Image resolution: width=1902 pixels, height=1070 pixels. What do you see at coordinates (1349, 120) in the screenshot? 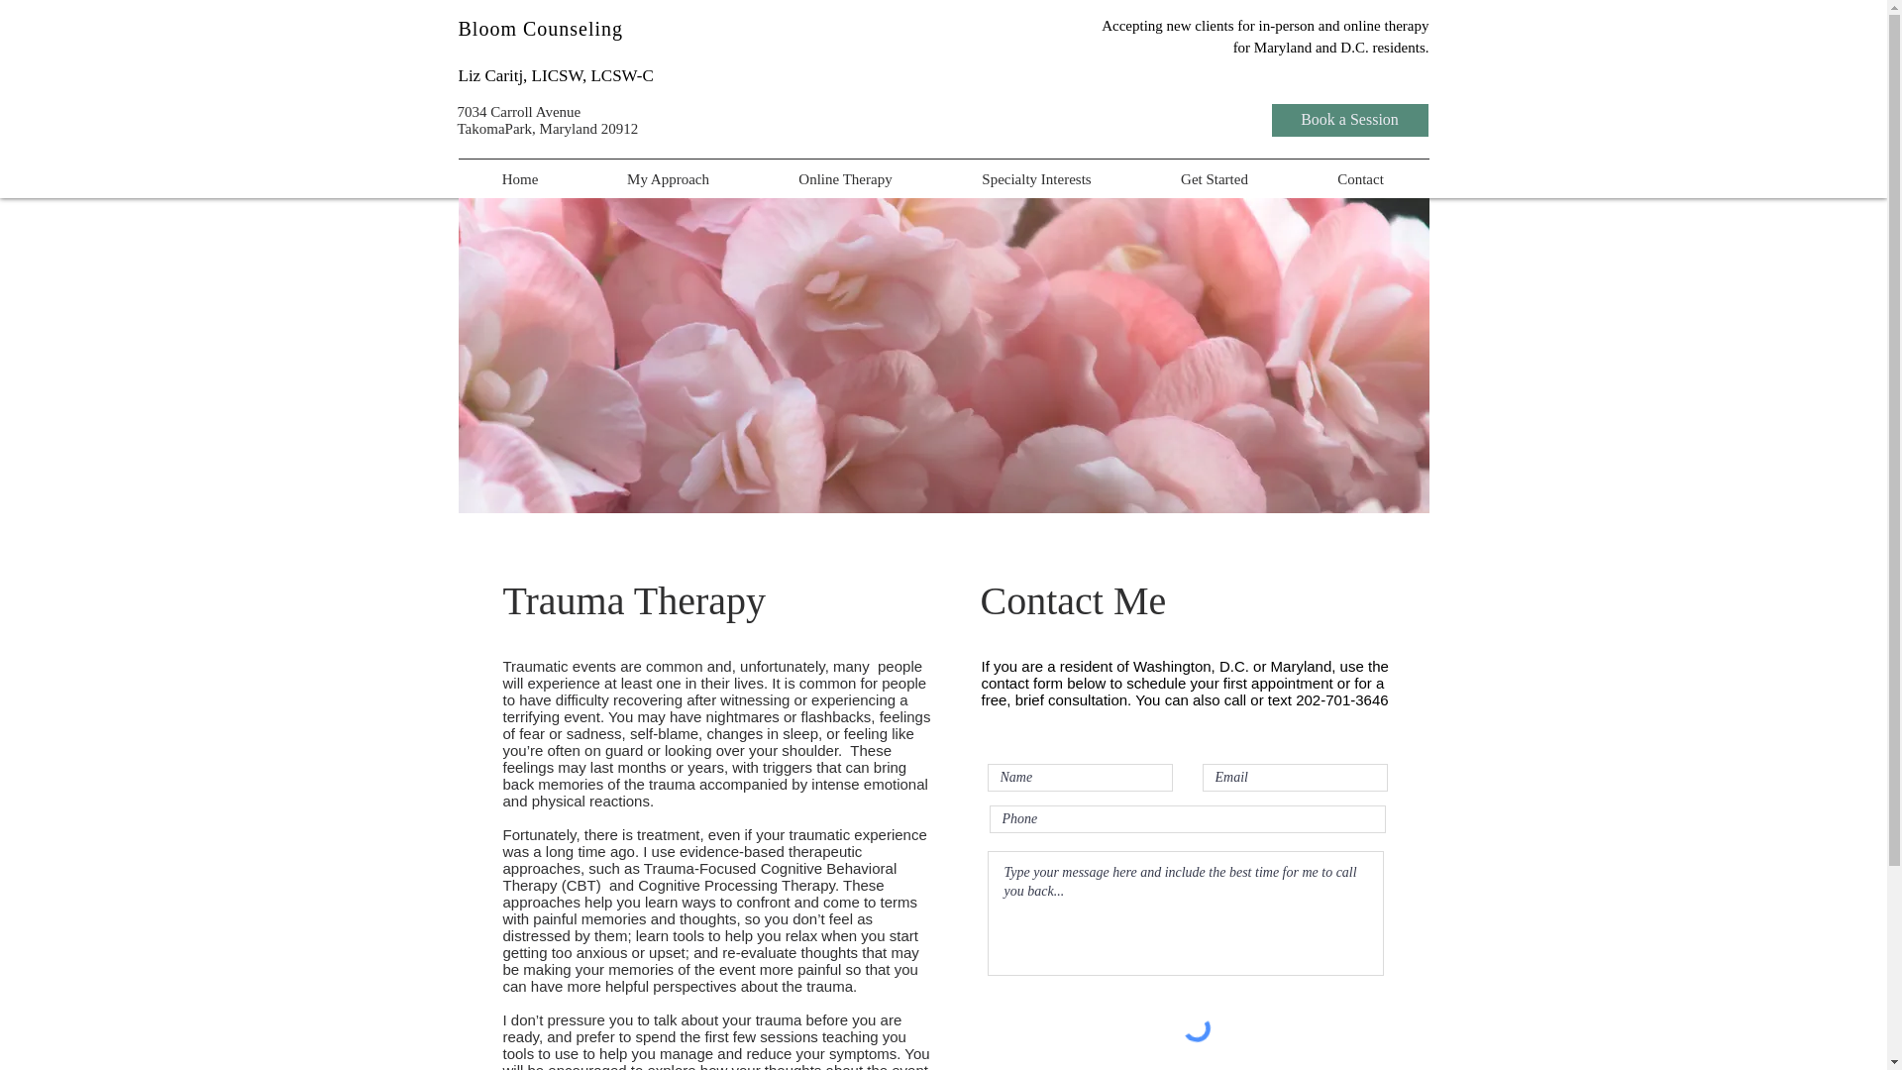
I see `Book a Session` at bounding box center [1349, 120].